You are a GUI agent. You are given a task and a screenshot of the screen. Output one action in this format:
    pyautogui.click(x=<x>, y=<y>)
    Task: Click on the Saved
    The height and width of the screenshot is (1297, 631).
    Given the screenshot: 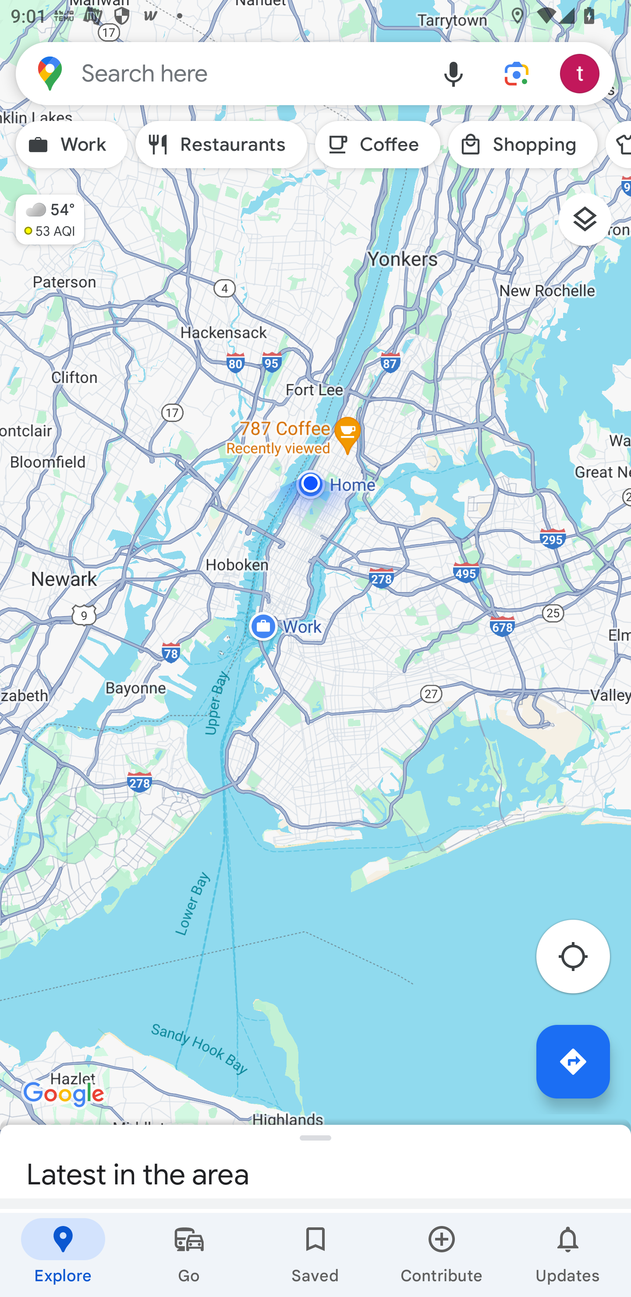 What is the action you would take?
    pyautogui.click(x=315, y=1255)
    